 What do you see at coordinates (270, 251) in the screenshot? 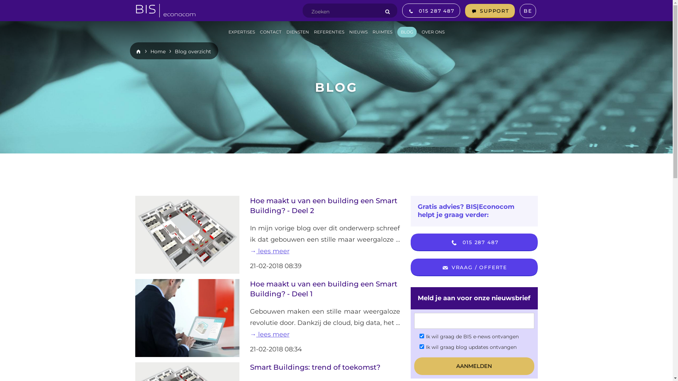
I see `lees meer` at bounding box center [270, 251].